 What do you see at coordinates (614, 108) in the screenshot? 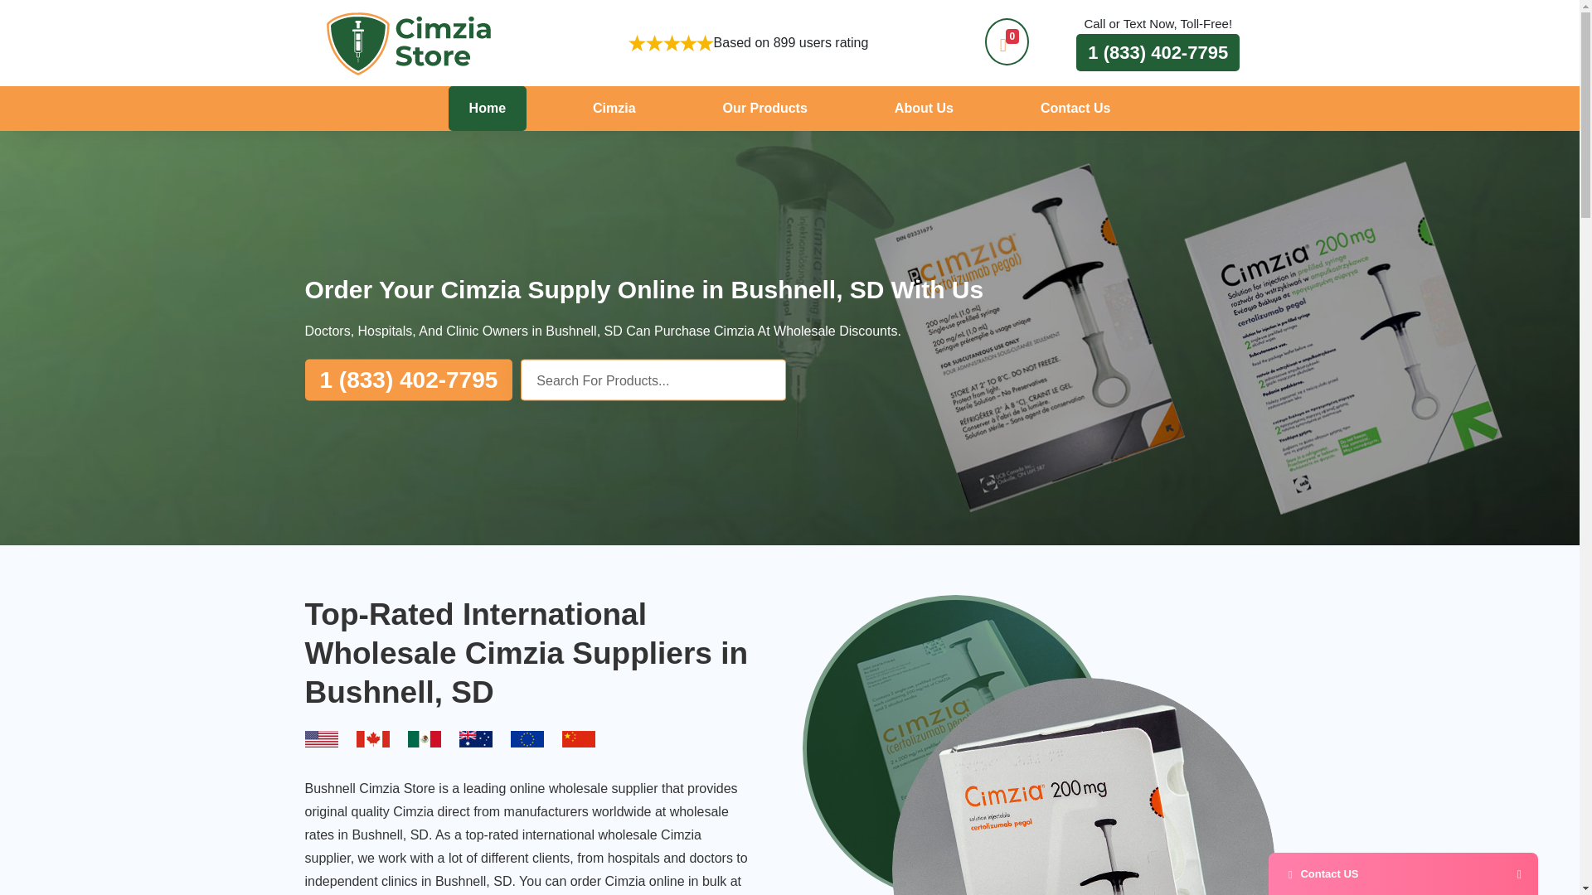
I see `Cimzia` at bounding box center [614, 108].